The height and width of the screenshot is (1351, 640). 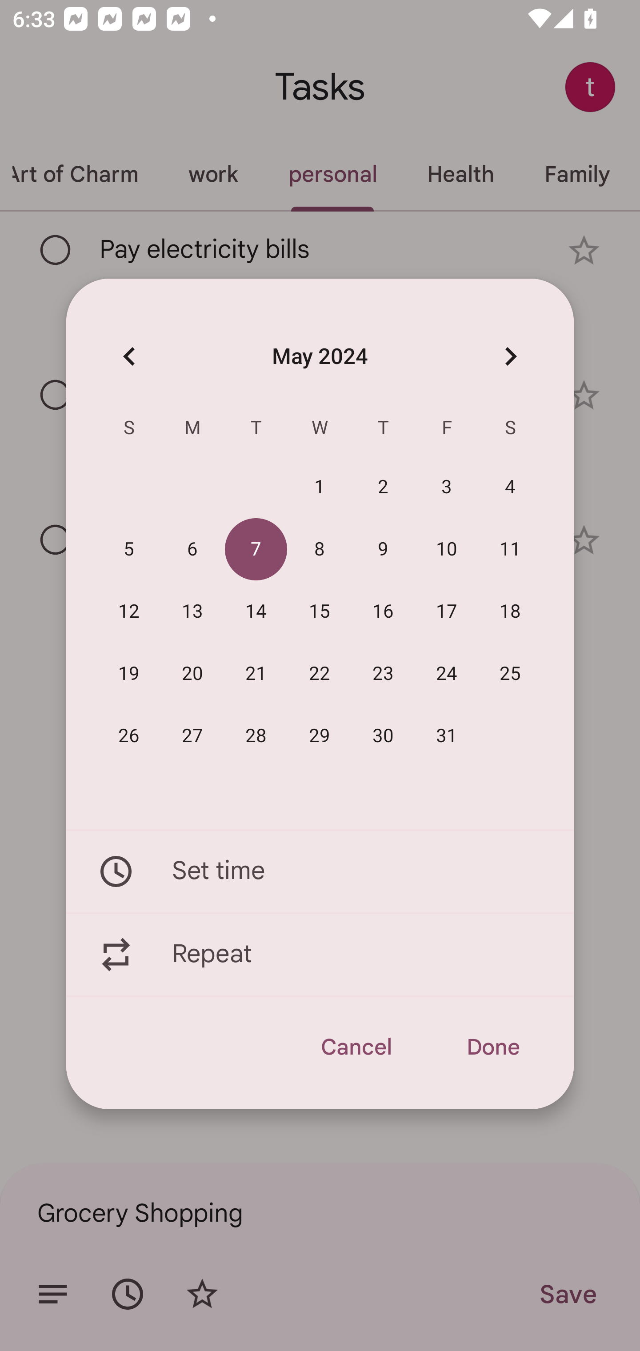 I want to click on 18 18 May 2024, so click(x=510, y=612).